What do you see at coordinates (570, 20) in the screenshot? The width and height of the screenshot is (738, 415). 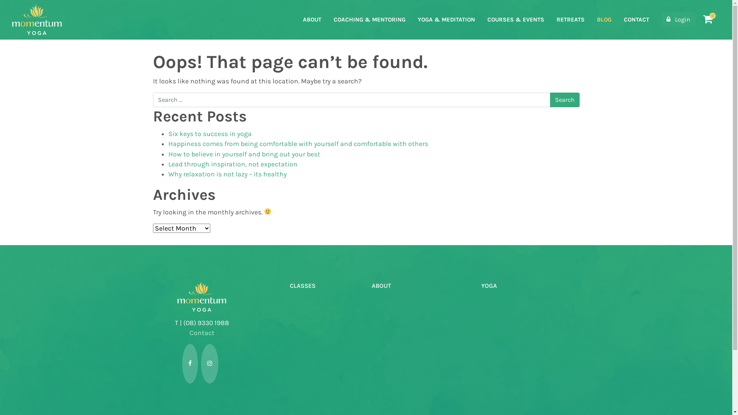 I see `RETREATS` at bounding box center [570, 20].